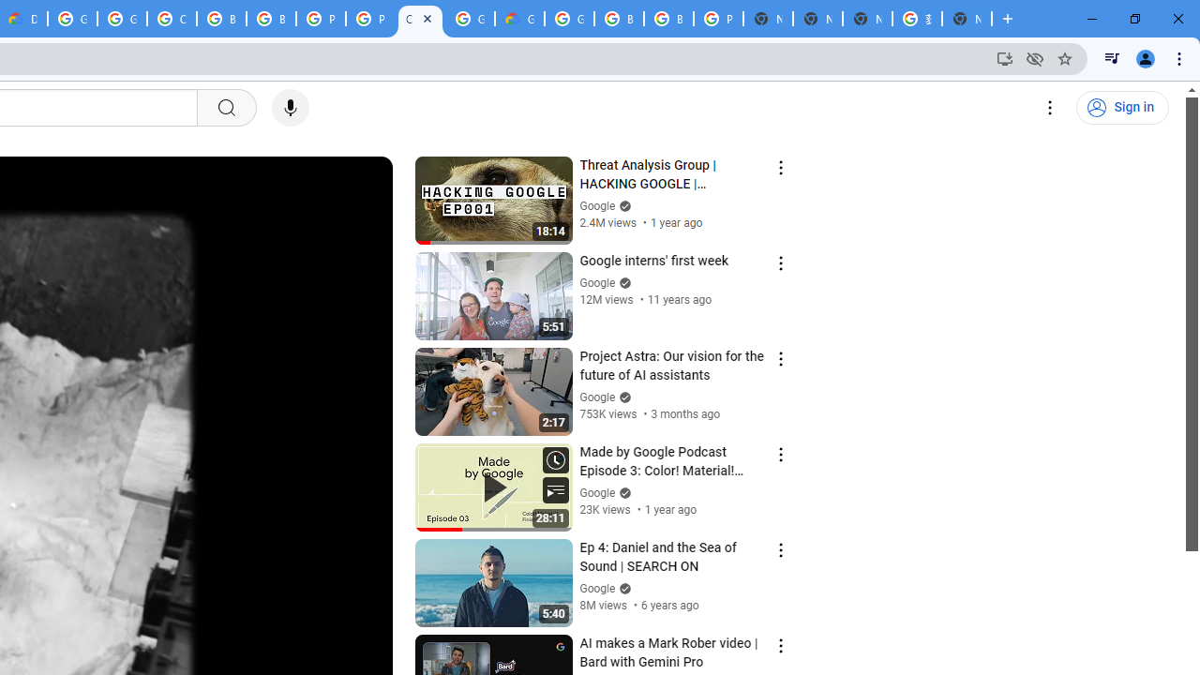  What do you see at coordinates (1005, 58) in the screenshot?
I see `Install YouTube` at bounding box center [1005, 58].